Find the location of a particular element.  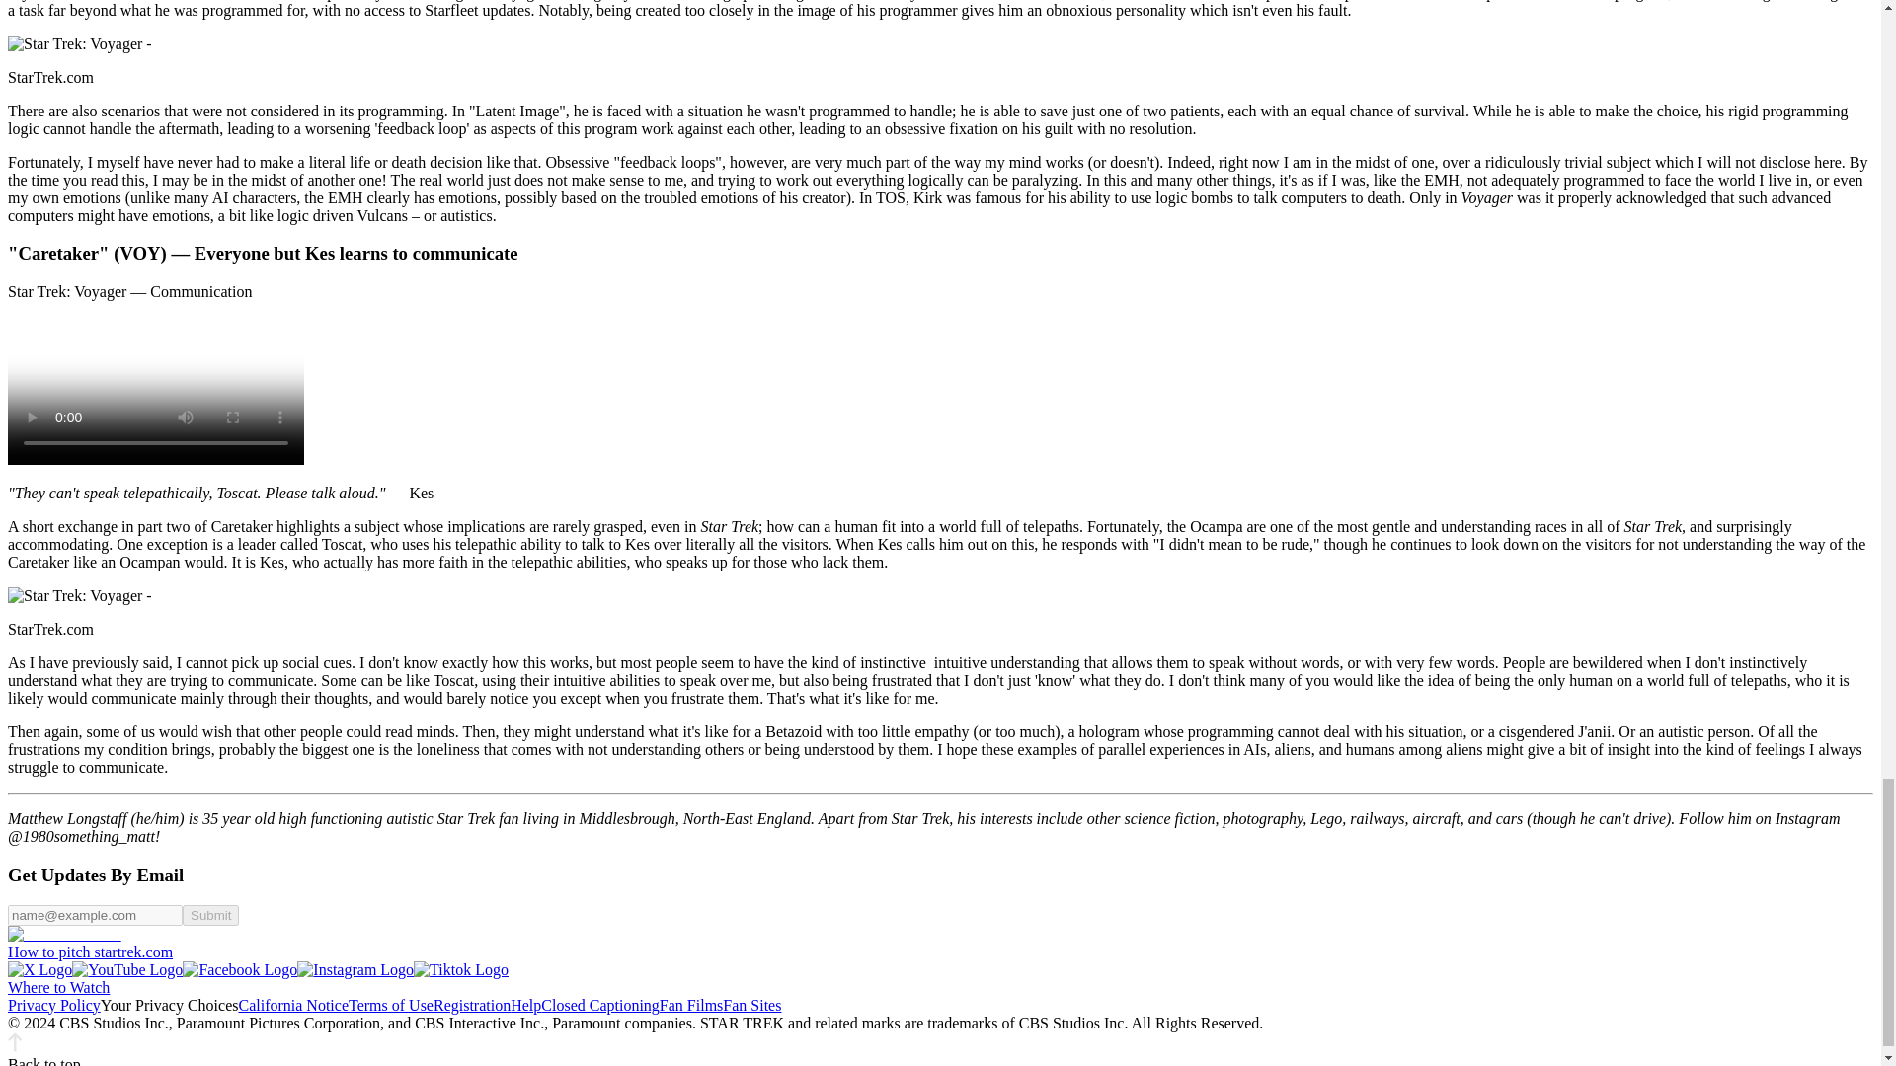

Closed Captioning is located at coordinates (600, 1005).